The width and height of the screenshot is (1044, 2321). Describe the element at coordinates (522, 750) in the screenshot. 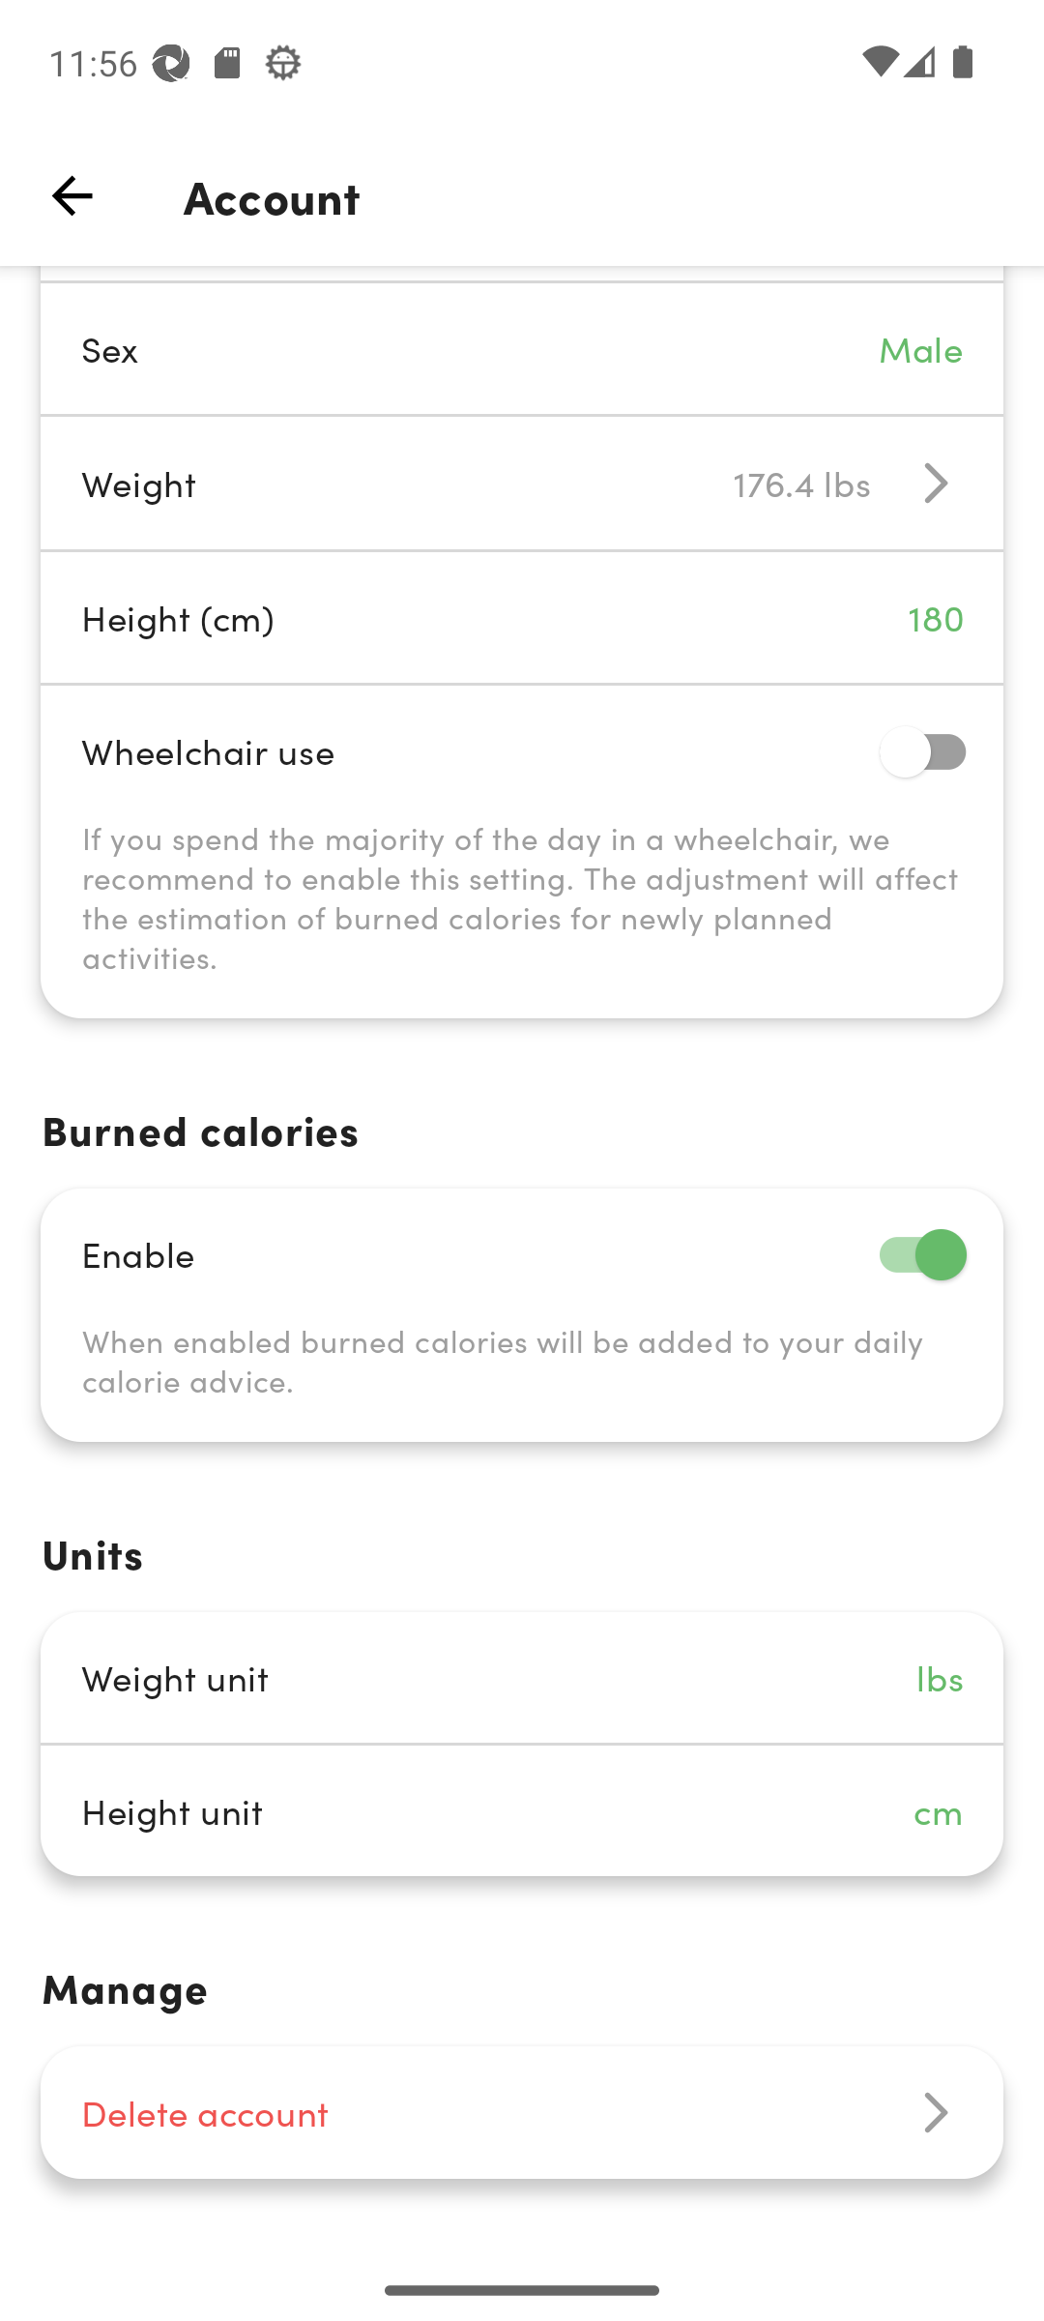

I see `Wheelchair use` at that location.